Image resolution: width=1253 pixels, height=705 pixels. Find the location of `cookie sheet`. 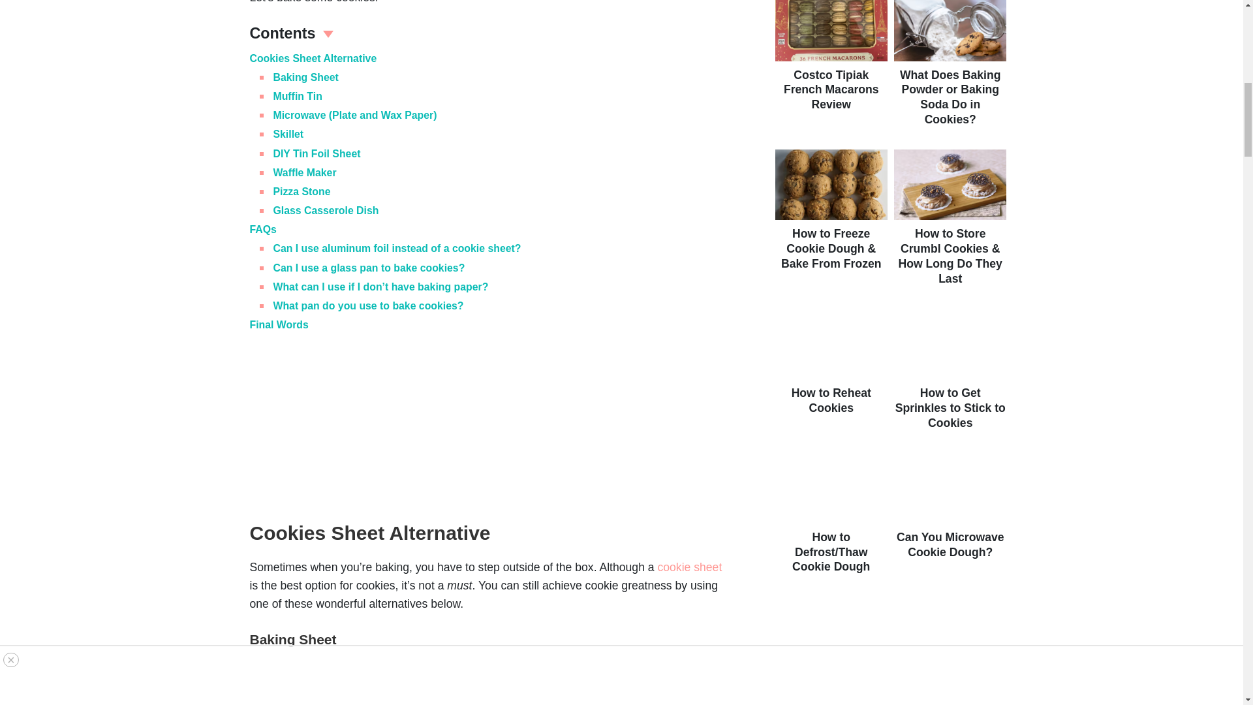

cookie sheet is located at coordinates (689, 567).